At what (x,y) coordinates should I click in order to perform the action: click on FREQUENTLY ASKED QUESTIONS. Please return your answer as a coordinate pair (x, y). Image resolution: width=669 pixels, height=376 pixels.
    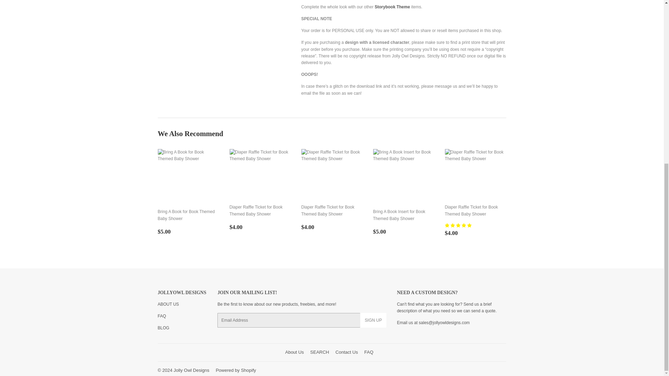
    Looking at the image, I should click on (162, 316).